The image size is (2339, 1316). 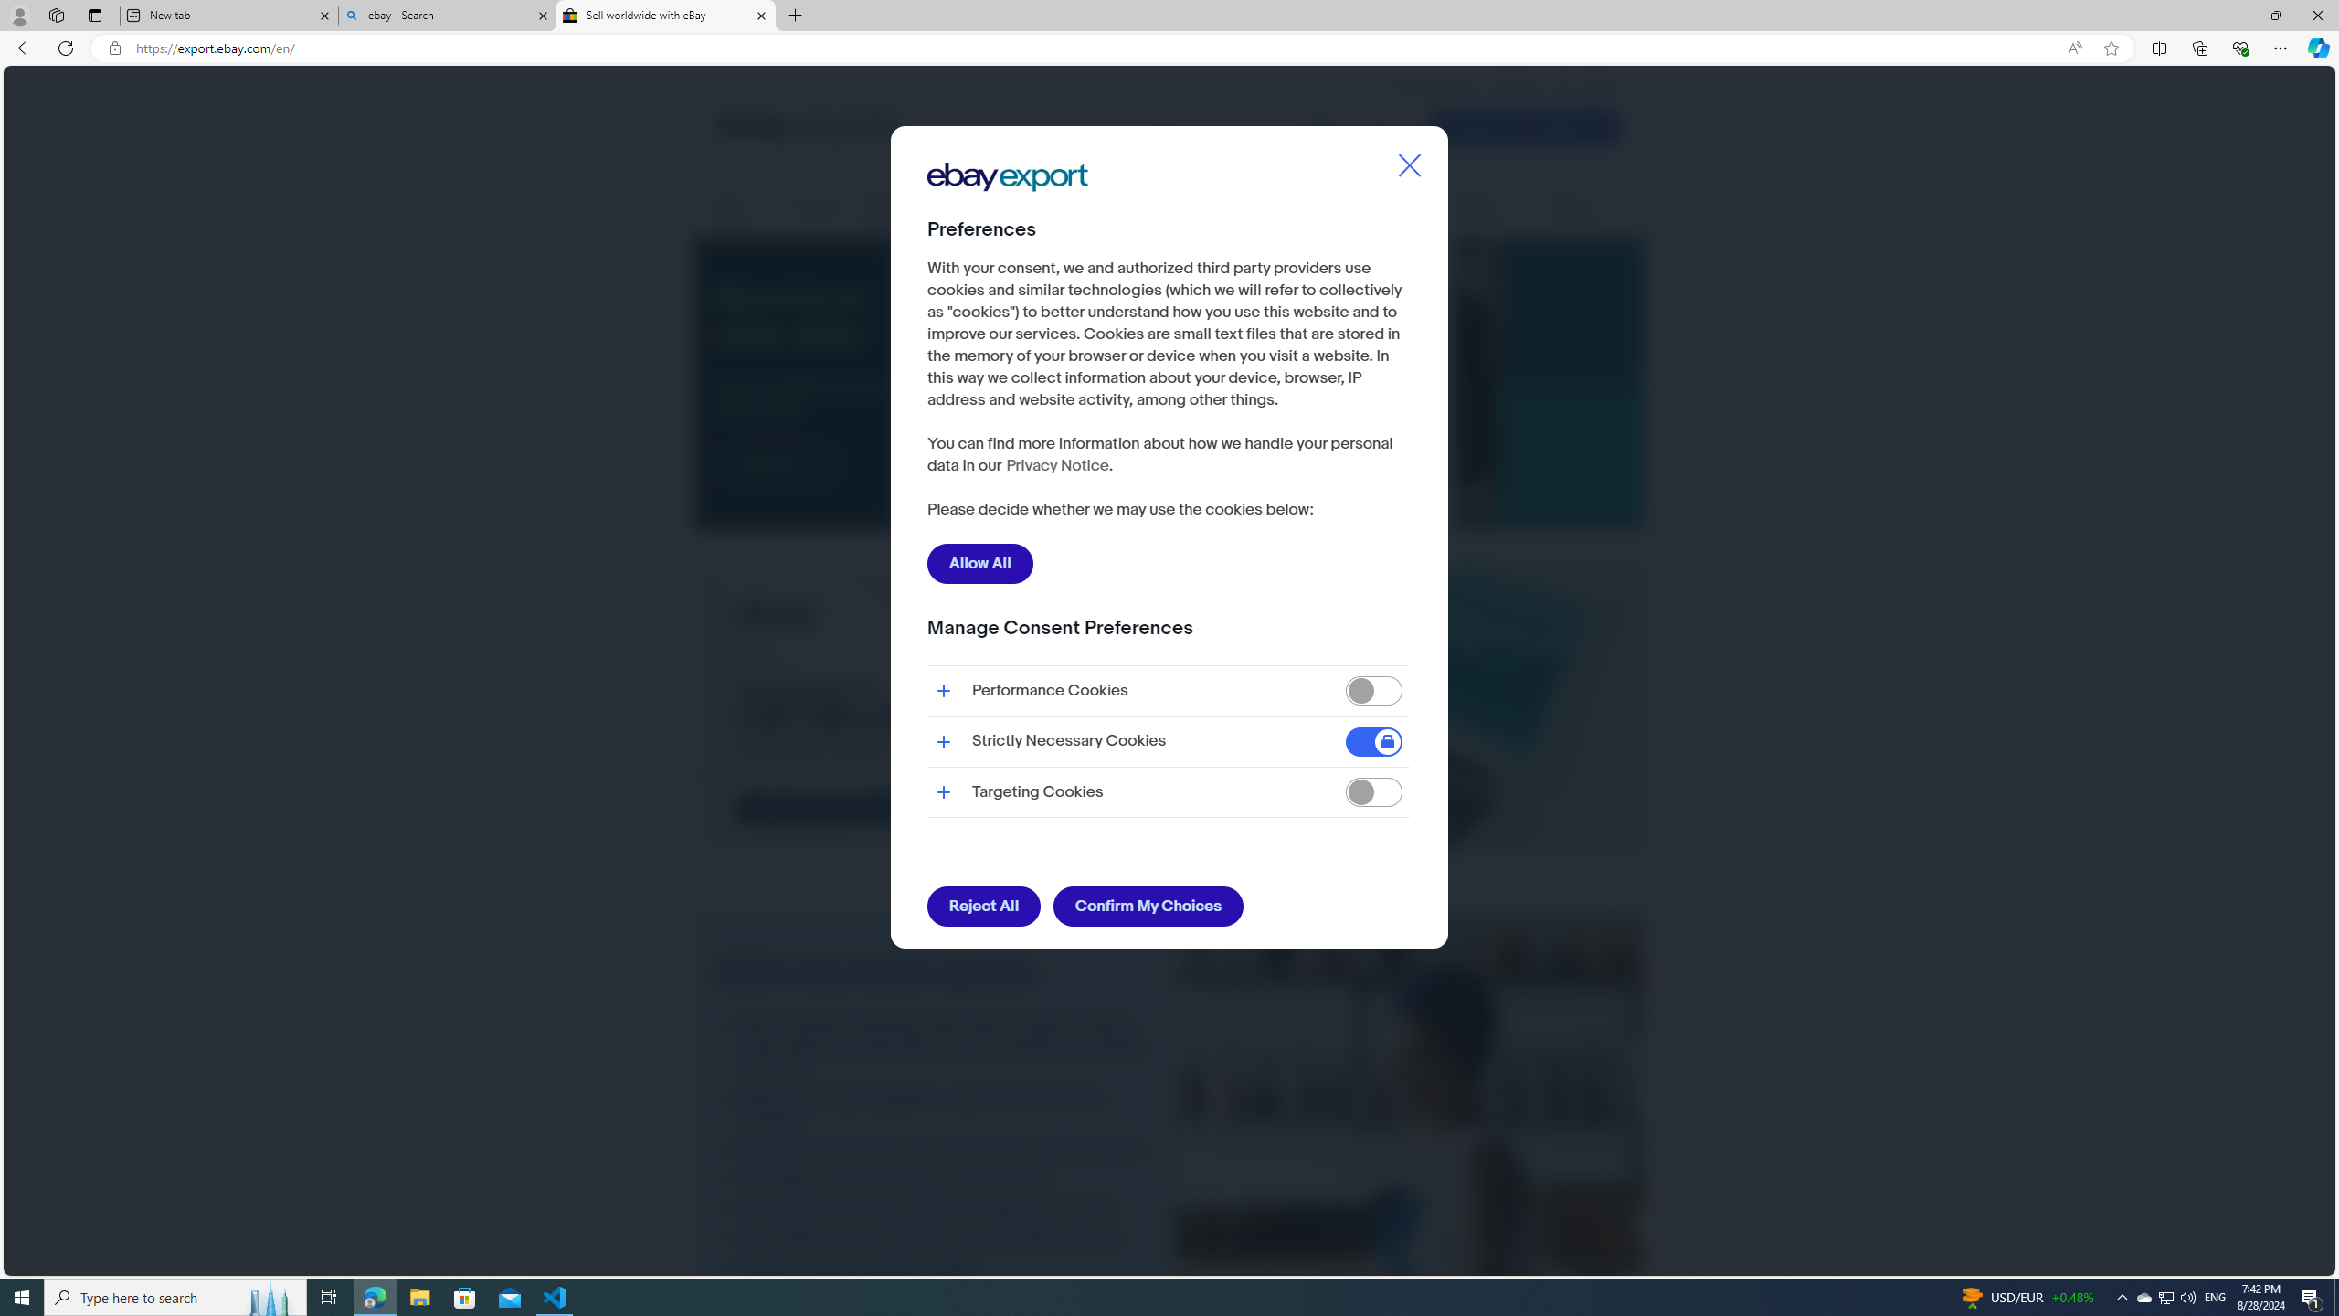 What do you see at coordinates (1492, 207) in the screenshot?
I see `Seller updates` at bounding box center [1492, 207].